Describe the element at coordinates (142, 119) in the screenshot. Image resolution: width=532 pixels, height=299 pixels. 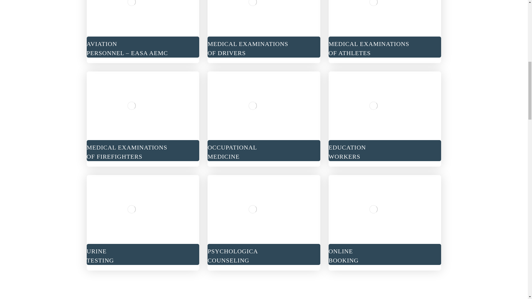
I see `Medicina rada` at that location.